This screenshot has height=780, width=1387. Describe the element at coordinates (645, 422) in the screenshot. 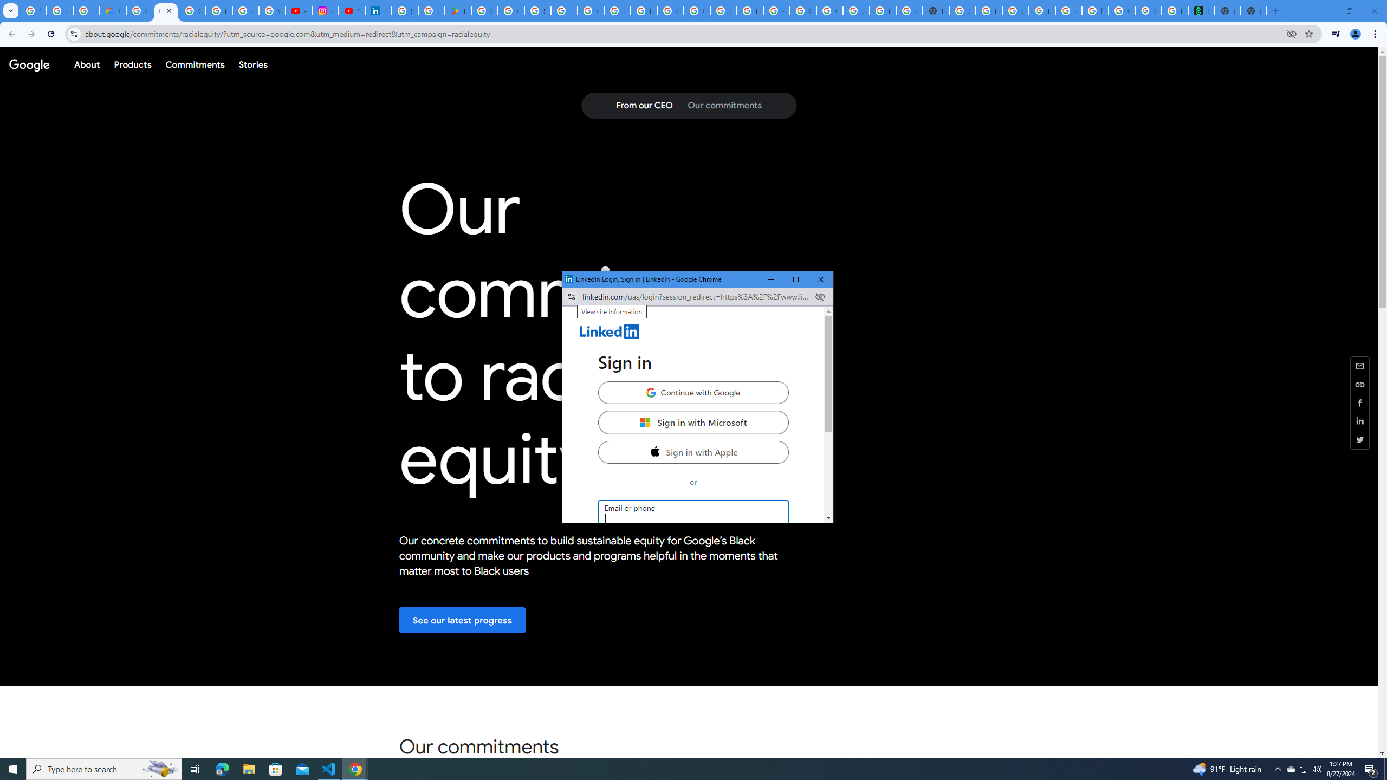

I see `User Promoted Notification Area` at that location.